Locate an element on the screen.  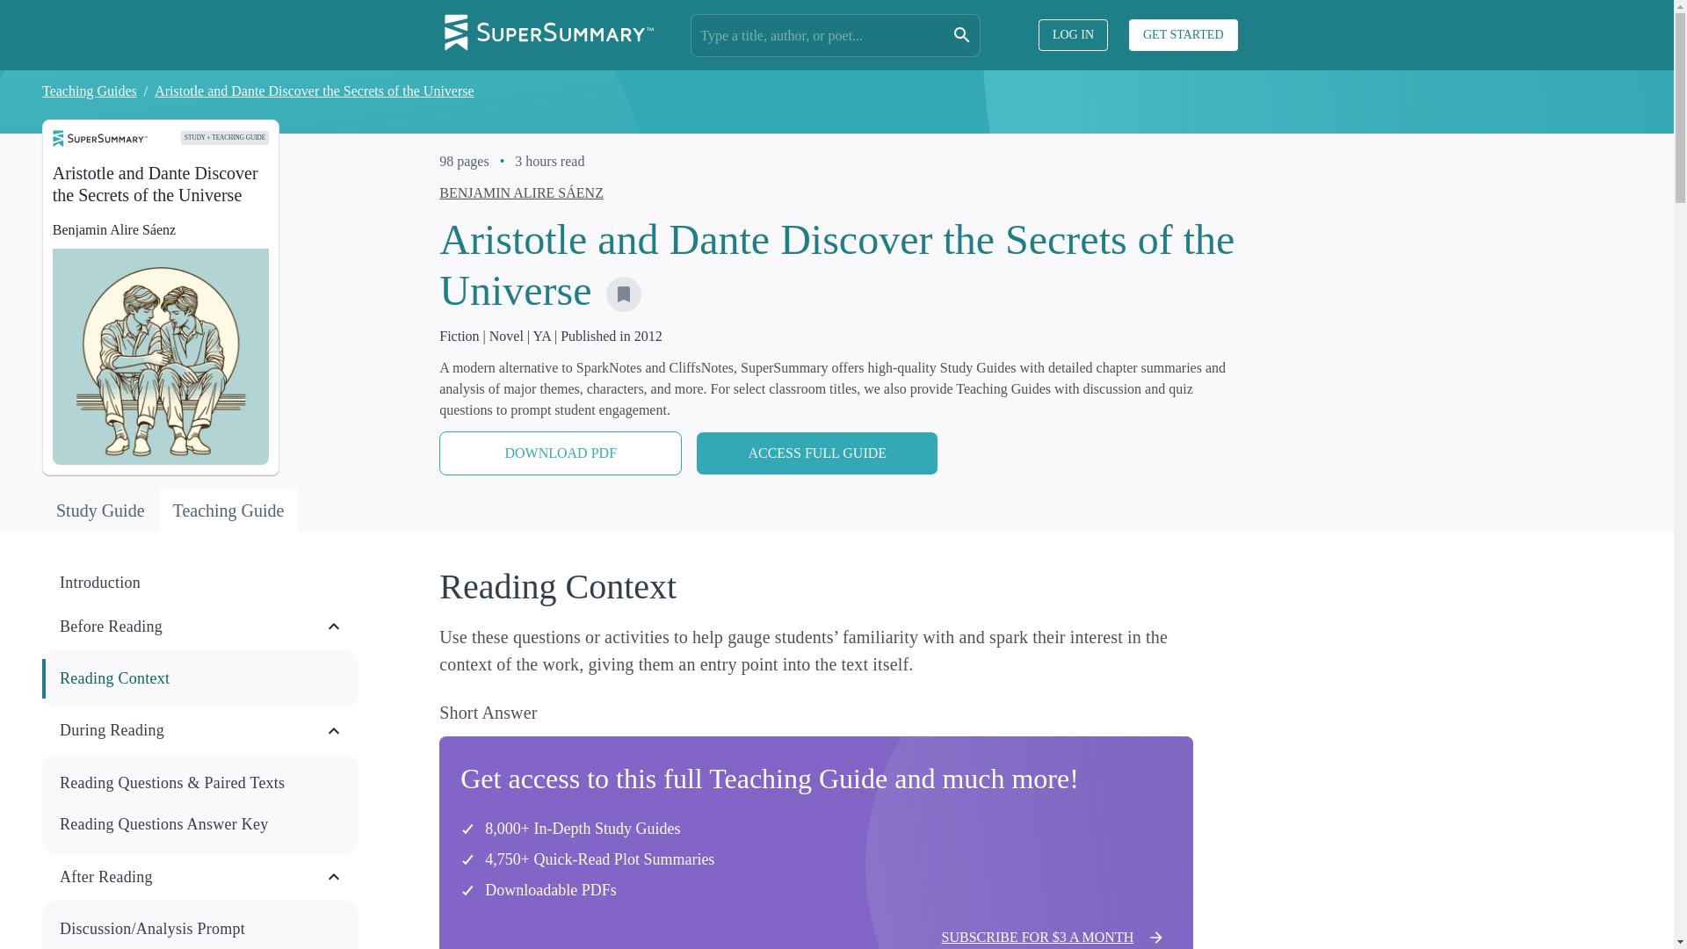
Before Reading is located at coordinates (192, 627).